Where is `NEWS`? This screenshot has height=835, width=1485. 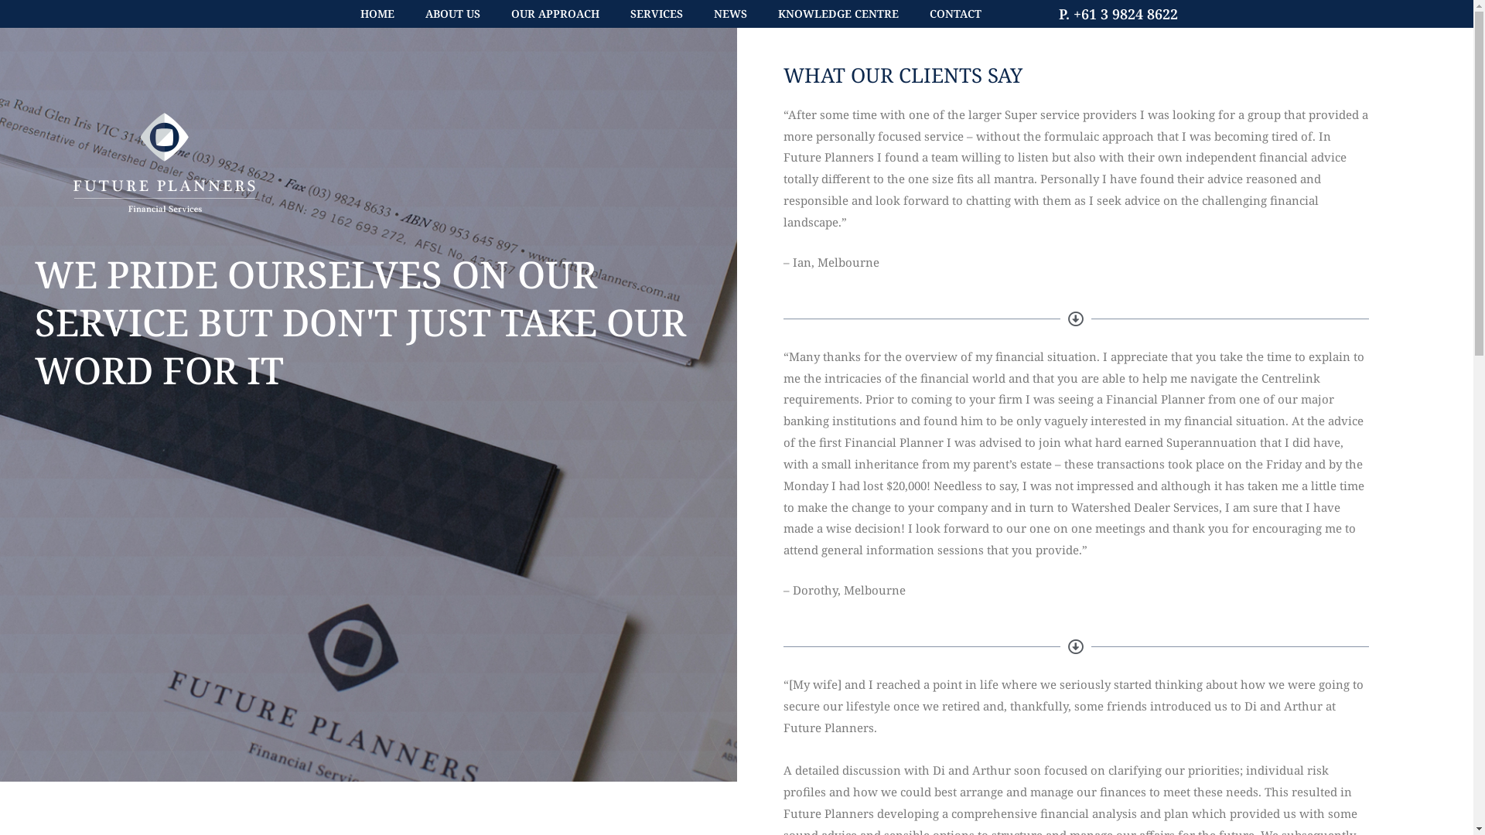
NEWS is located at coordinates (730, 14).